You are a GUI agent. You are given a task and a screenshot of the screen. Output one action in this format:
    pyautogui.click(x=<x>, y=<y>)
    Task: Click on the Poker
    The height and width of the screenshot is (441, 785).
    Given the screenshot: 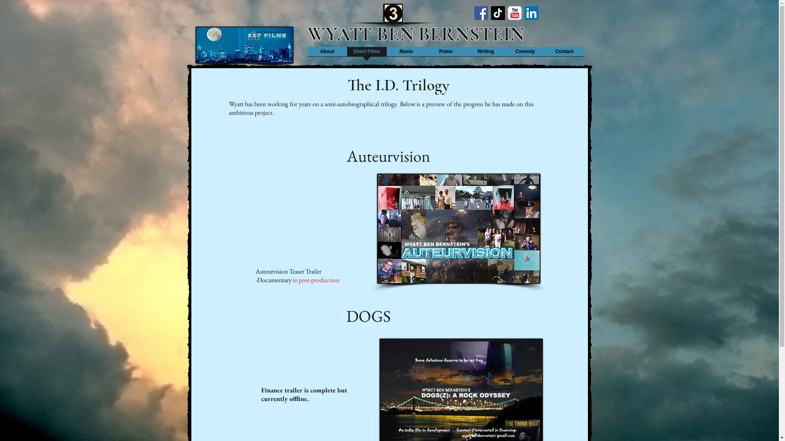 What is the action you would take?
    pyautogui.click(x=446, y=54)
    